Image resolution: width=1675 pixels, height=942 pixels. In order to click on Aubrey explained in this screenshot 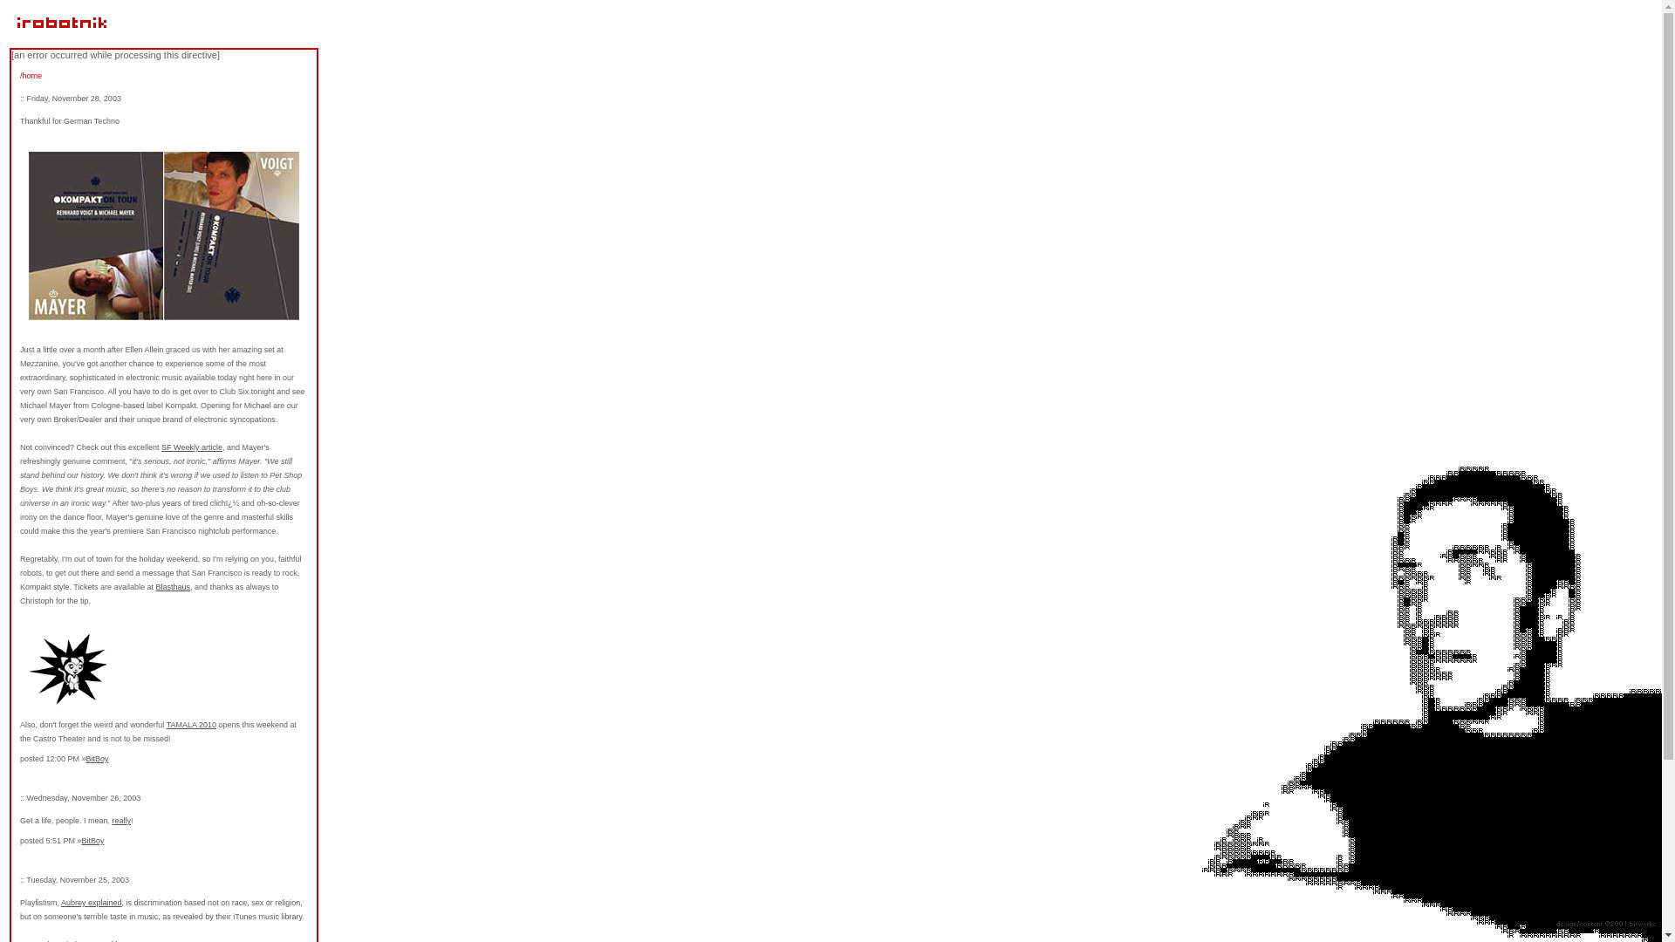, I will do `click(91, 903)`.